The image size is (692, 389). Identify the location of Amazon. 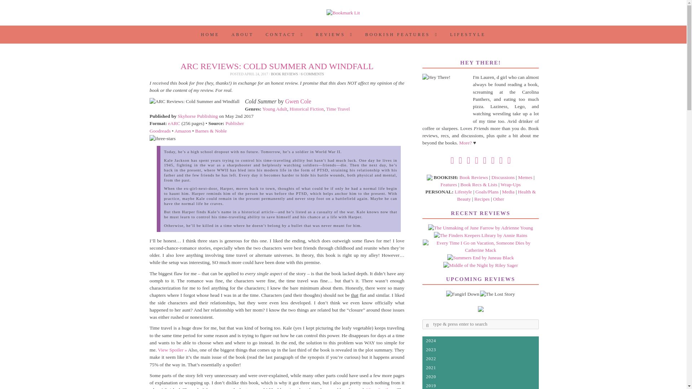
(183, 131).